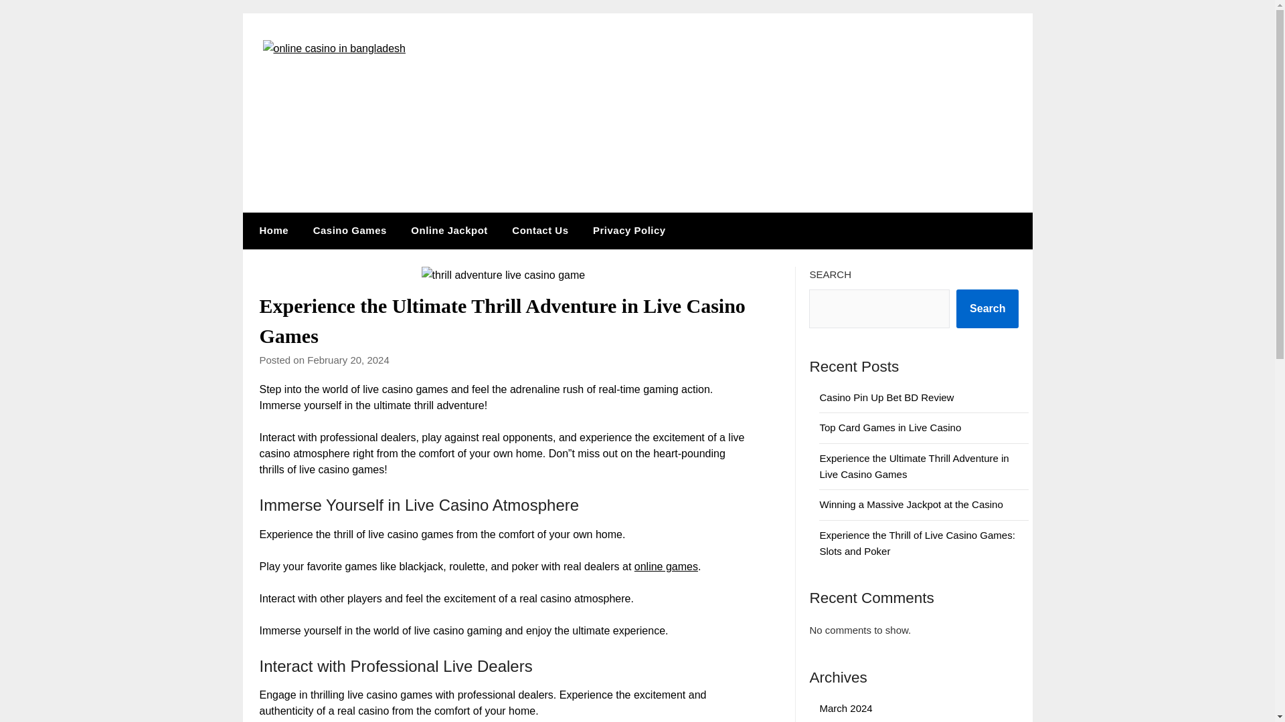 The width and height of the screenshot is (1285, 722). What do you see at coordinates (448, 230) in the screenshot?
I see `Online Jackpot` at bounding box center [448, 230].